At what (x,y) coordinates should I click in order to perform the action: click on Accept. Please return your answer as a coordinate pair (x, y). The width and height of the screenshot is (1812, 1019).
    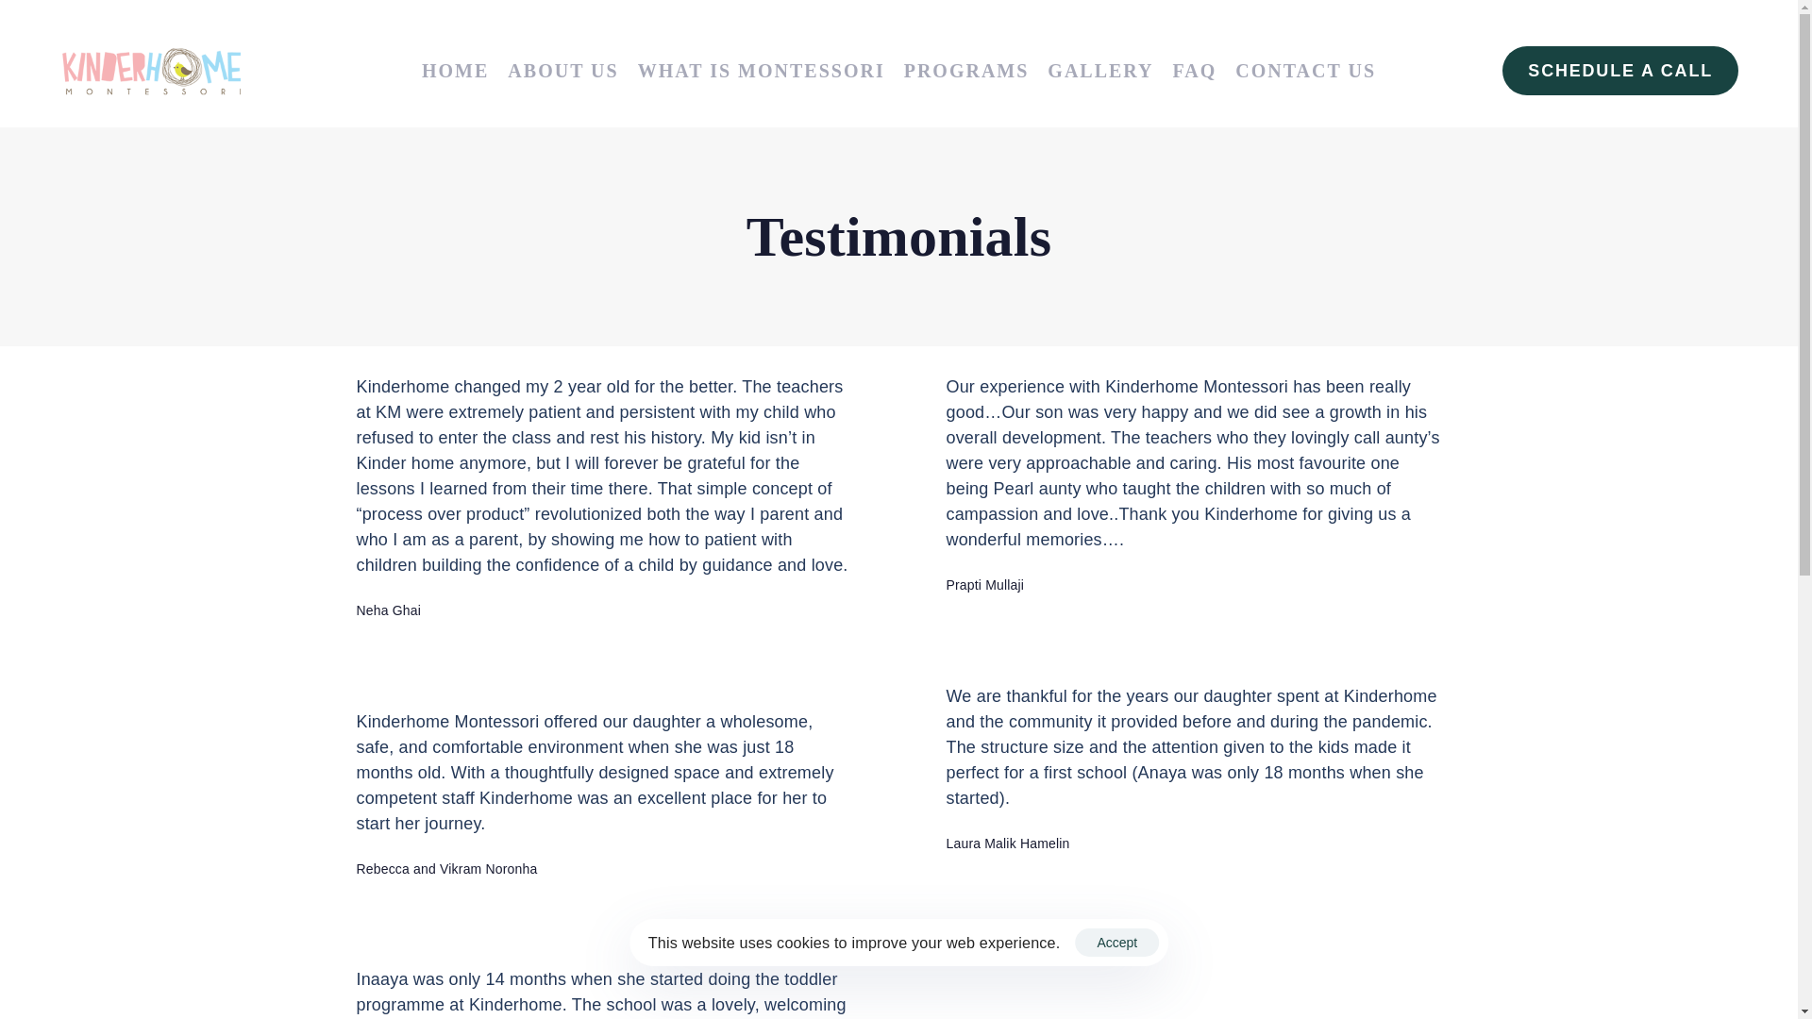
    Looking at the image, I should click on (1116, 942).